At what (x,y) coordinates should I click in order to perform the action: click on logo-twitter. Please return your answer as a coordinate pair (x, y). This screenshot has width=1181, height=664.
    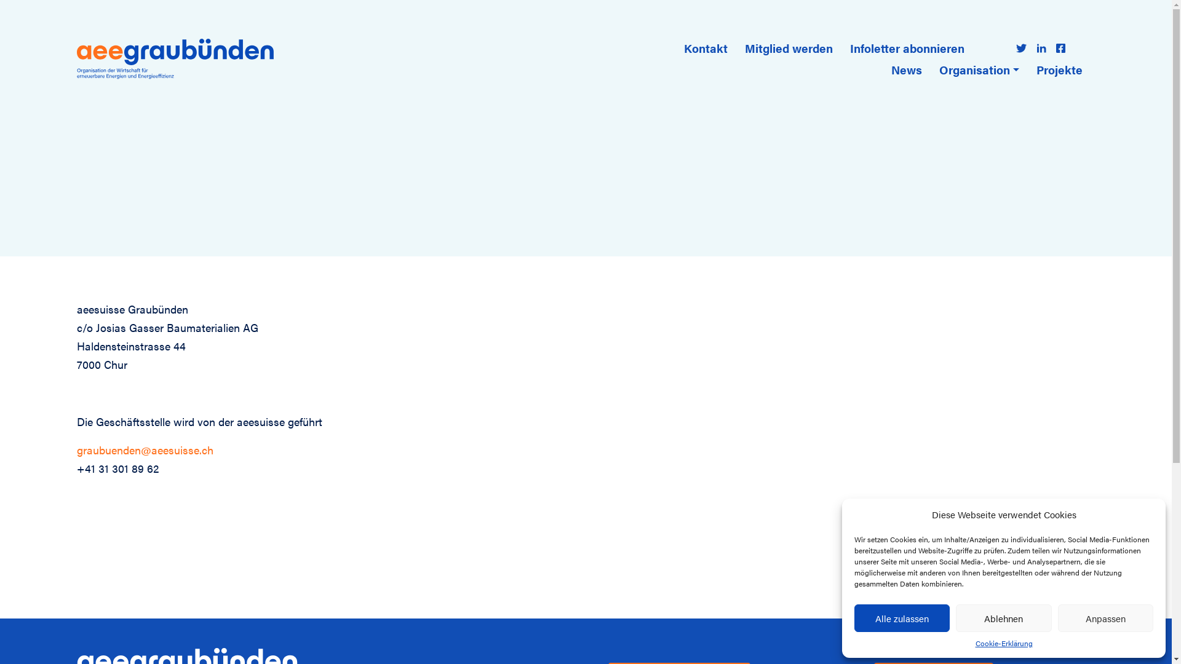
    Looking at the image, I should click on (1021, 48).